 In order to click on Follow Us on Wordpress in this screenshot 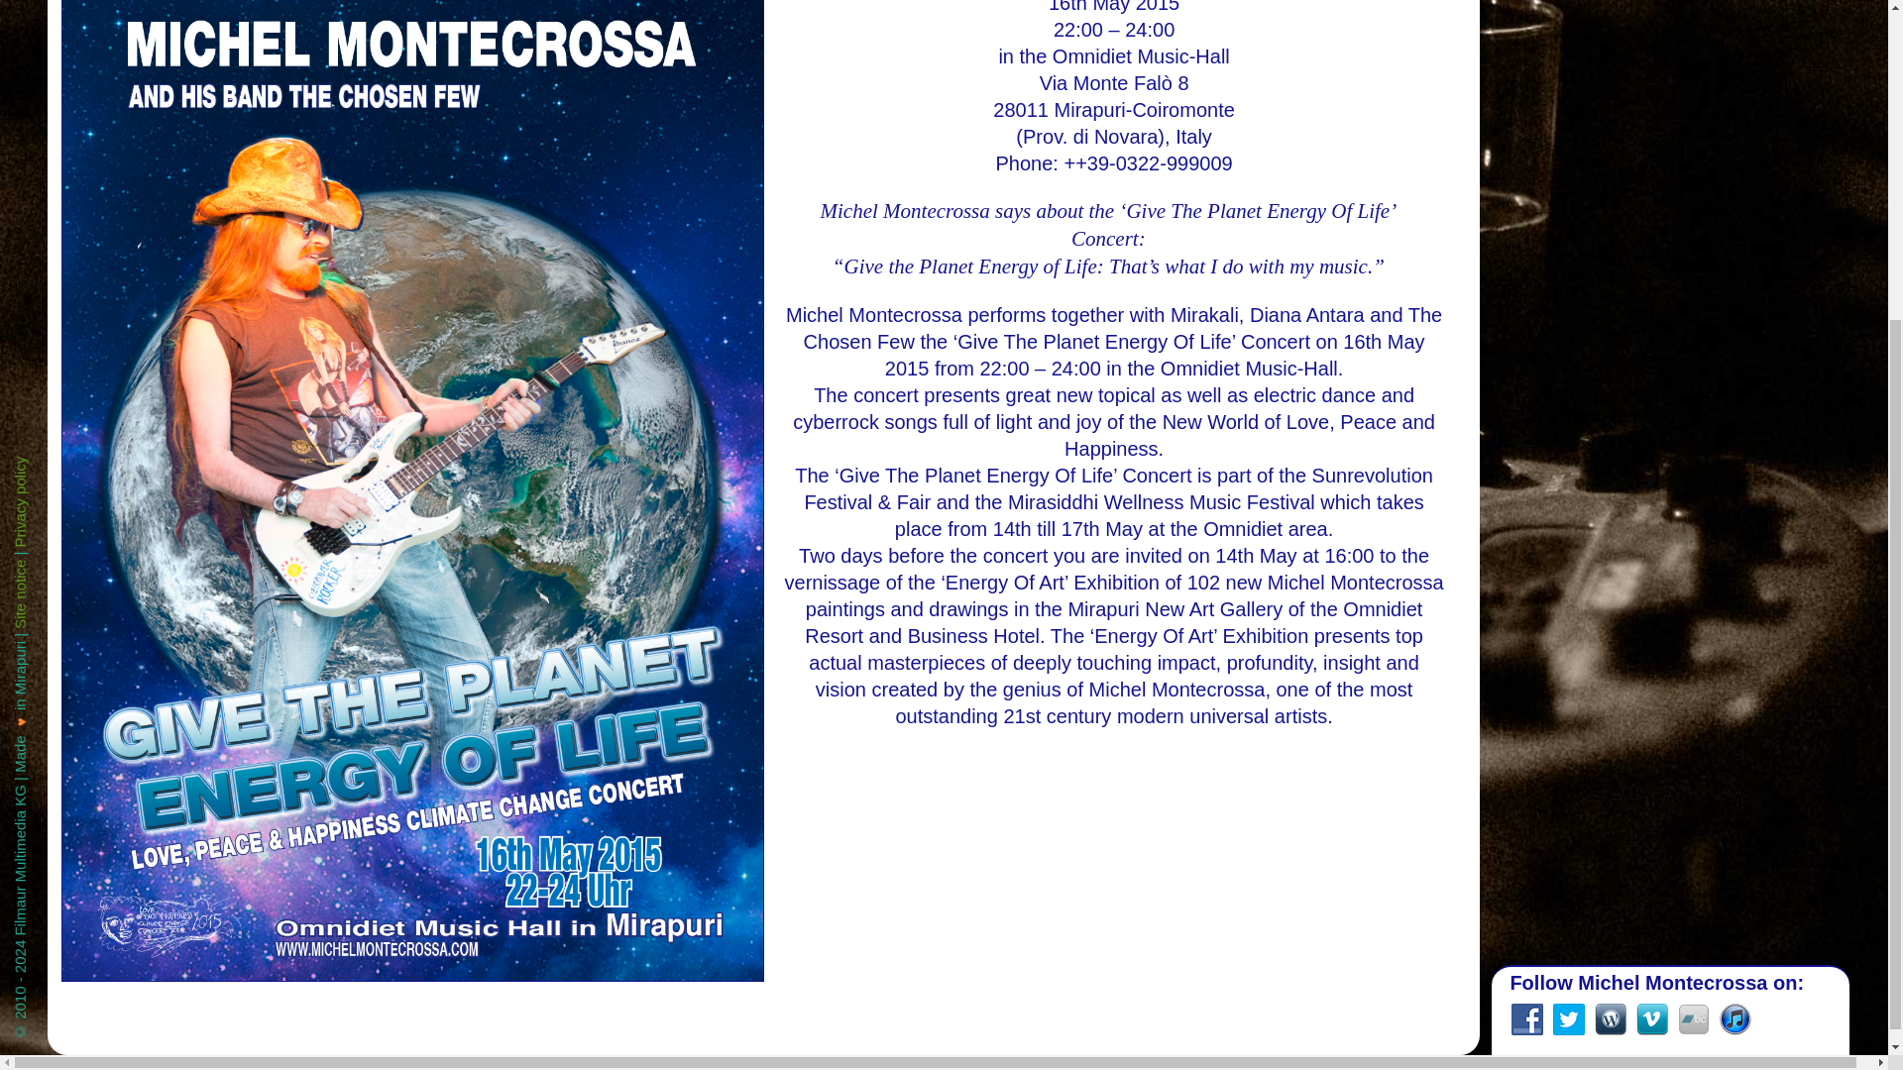, I will do `click(1610, 565)`.